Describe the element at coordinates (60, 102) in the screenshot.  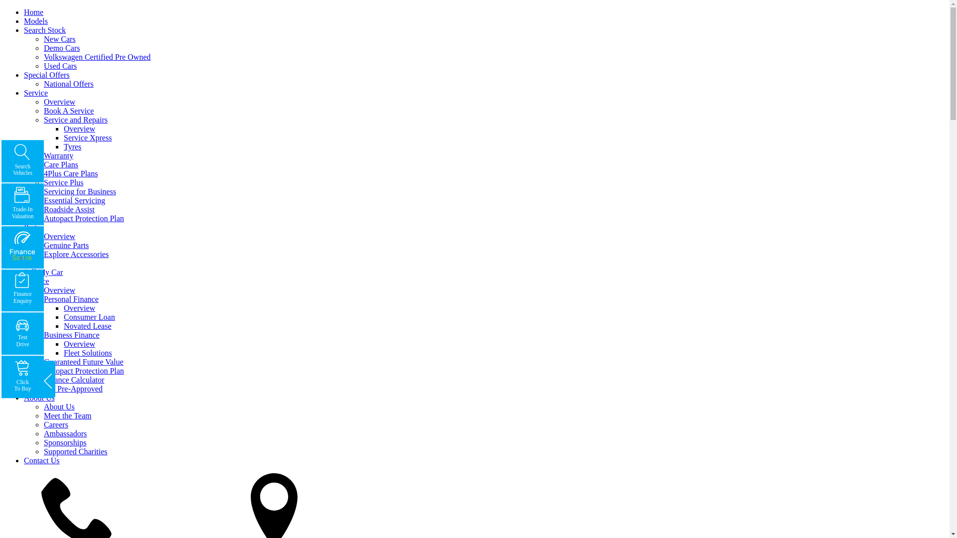
I see `Overview` at that location.